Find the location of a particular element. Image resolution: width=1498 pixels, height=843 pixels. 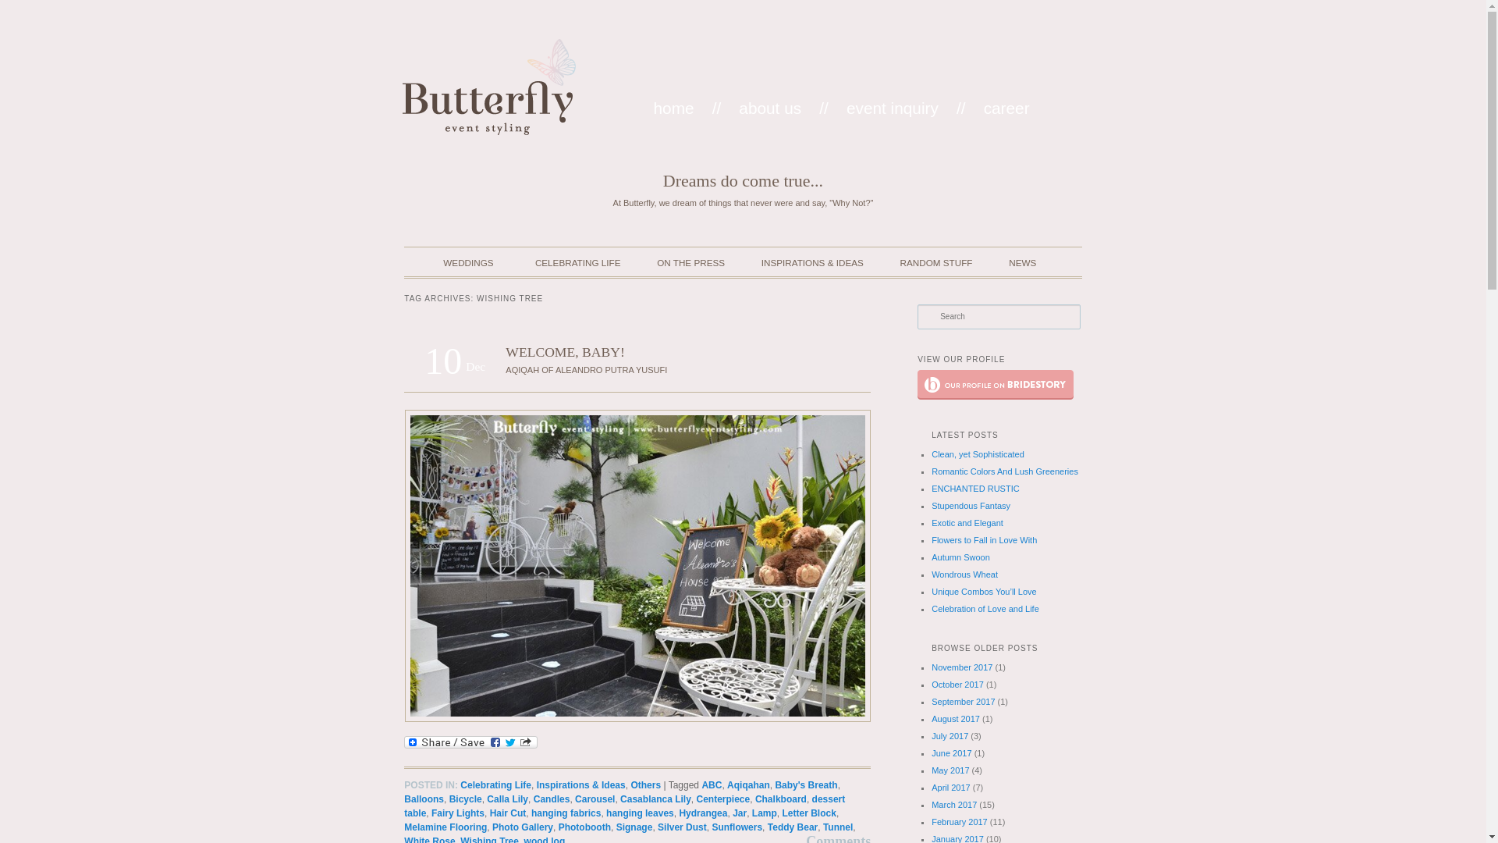

  CELEBRATING LIFE is located at coordinates (576, 269).